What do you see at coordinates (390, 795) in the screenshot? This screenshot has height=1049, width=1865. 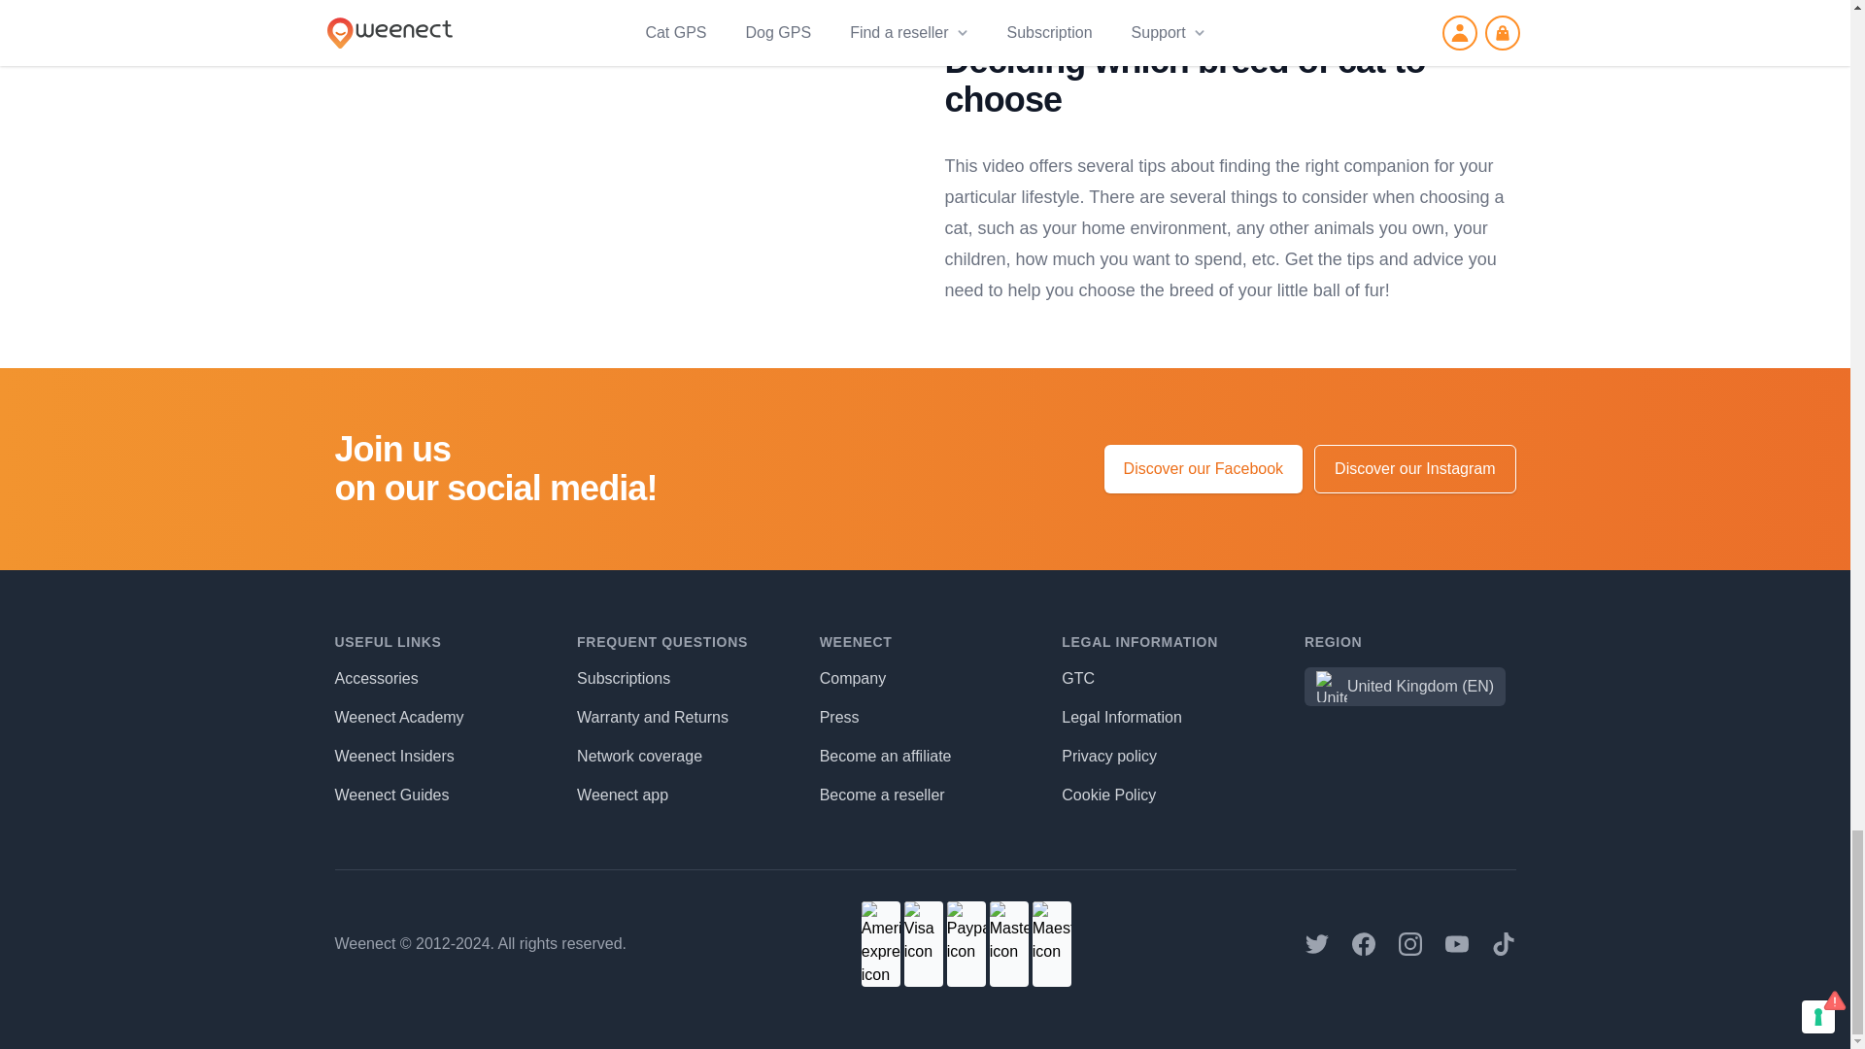 I see `Weenect Guides` at bounding box center [390, 795].